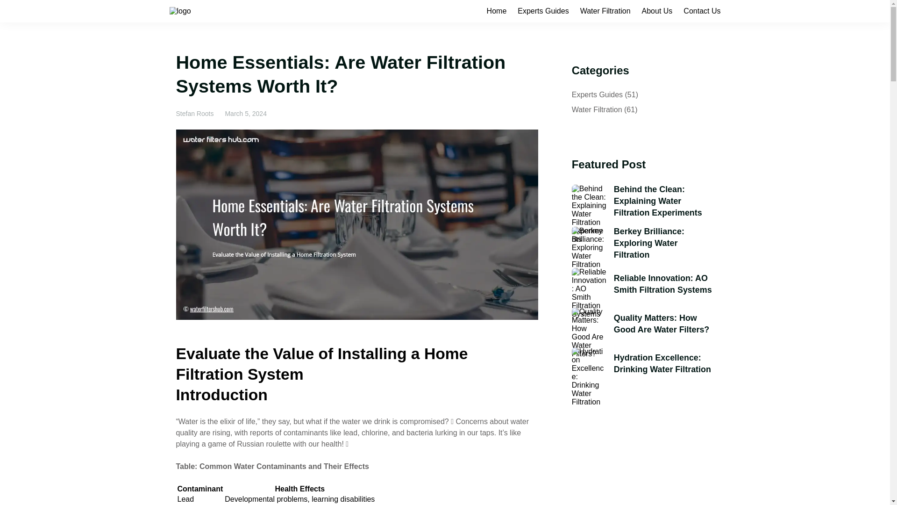 This screenshot has width=897, height=505. What do you see at coordinates (543, 11) in the screenshot?
I see `Experts Guides` at bounding box center [543, 11].